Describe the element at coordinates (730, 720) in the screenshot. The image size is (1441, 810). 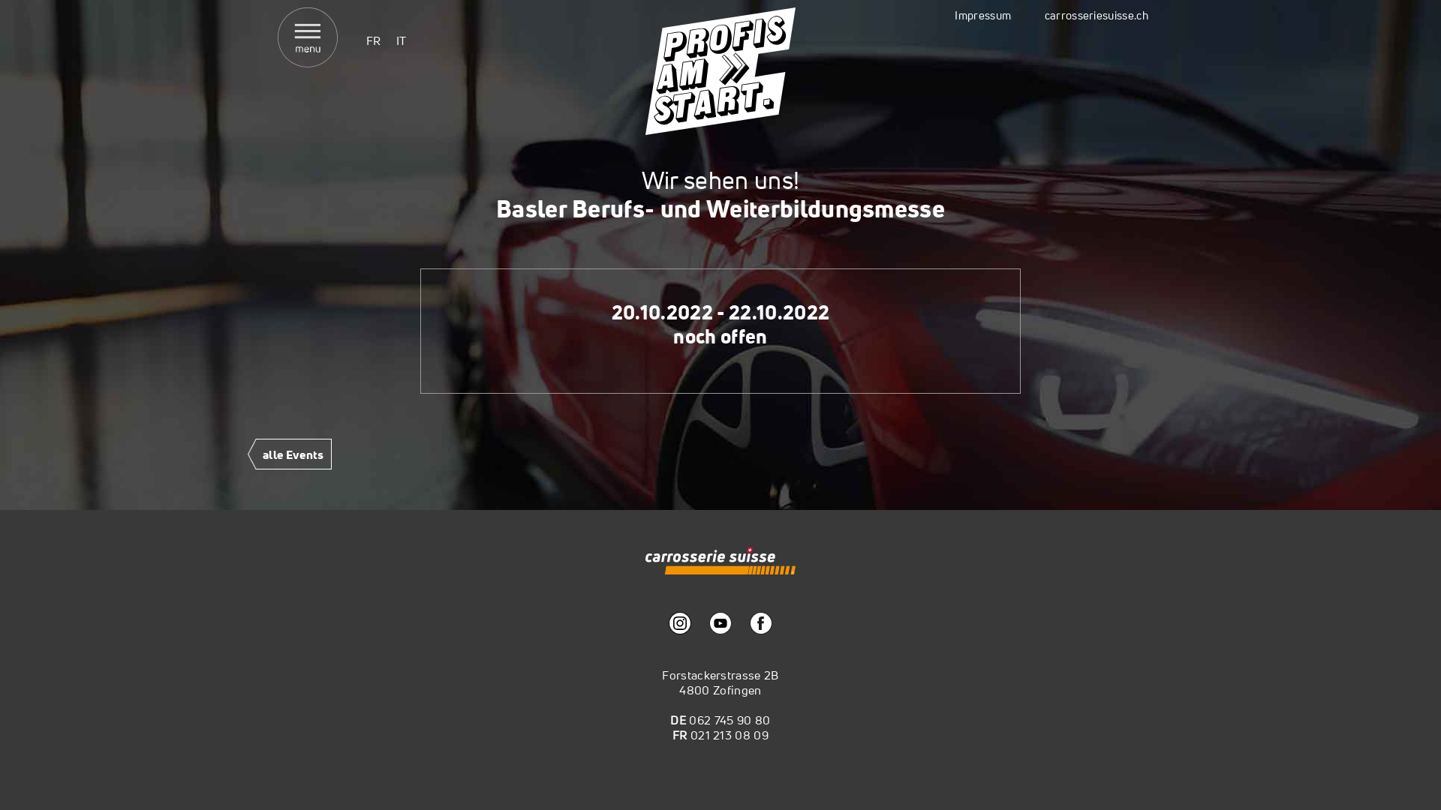
I see `062 745 90 80` at that location.